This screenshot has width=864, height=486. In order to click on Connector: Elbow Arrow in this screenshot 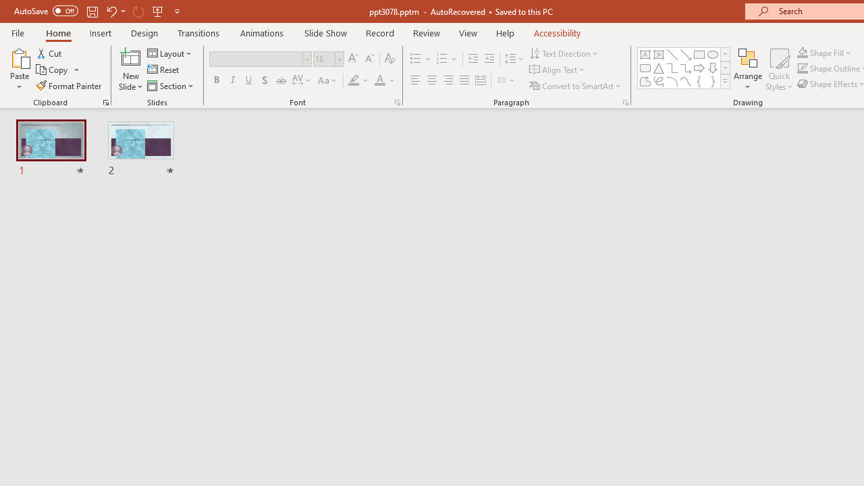, I will do `click(686, 67)`.